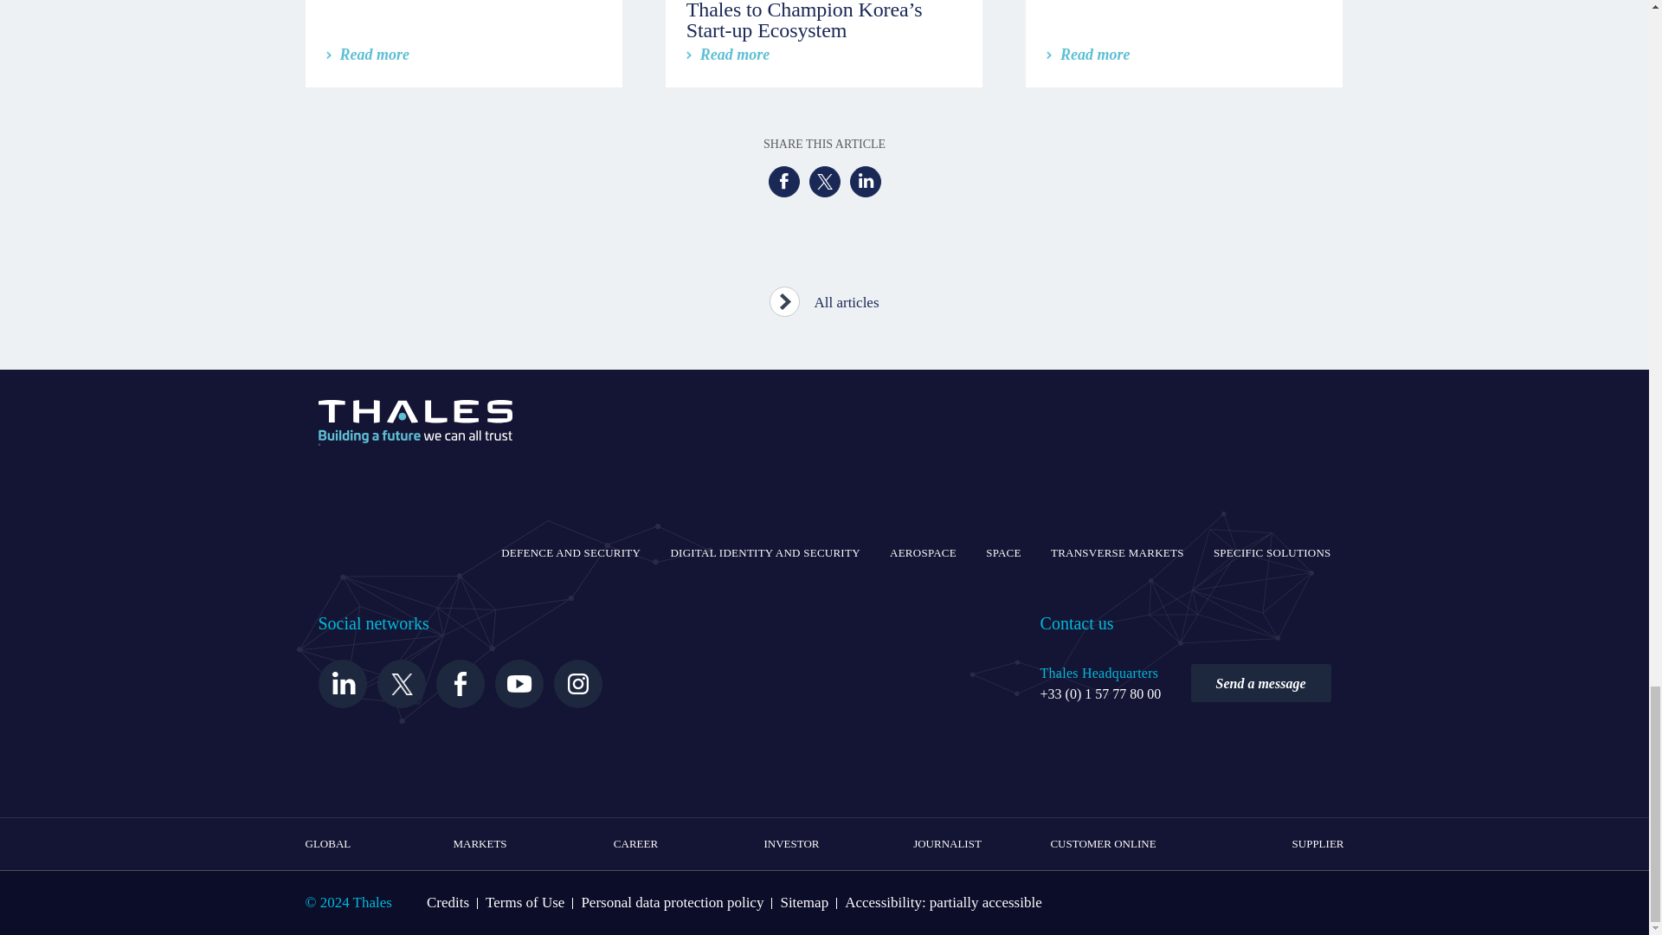  What do you see at coordinates (570, 553) in the screenshot?
I see `DEFENCE AND SECURITY` at bounding box center [570, 553].